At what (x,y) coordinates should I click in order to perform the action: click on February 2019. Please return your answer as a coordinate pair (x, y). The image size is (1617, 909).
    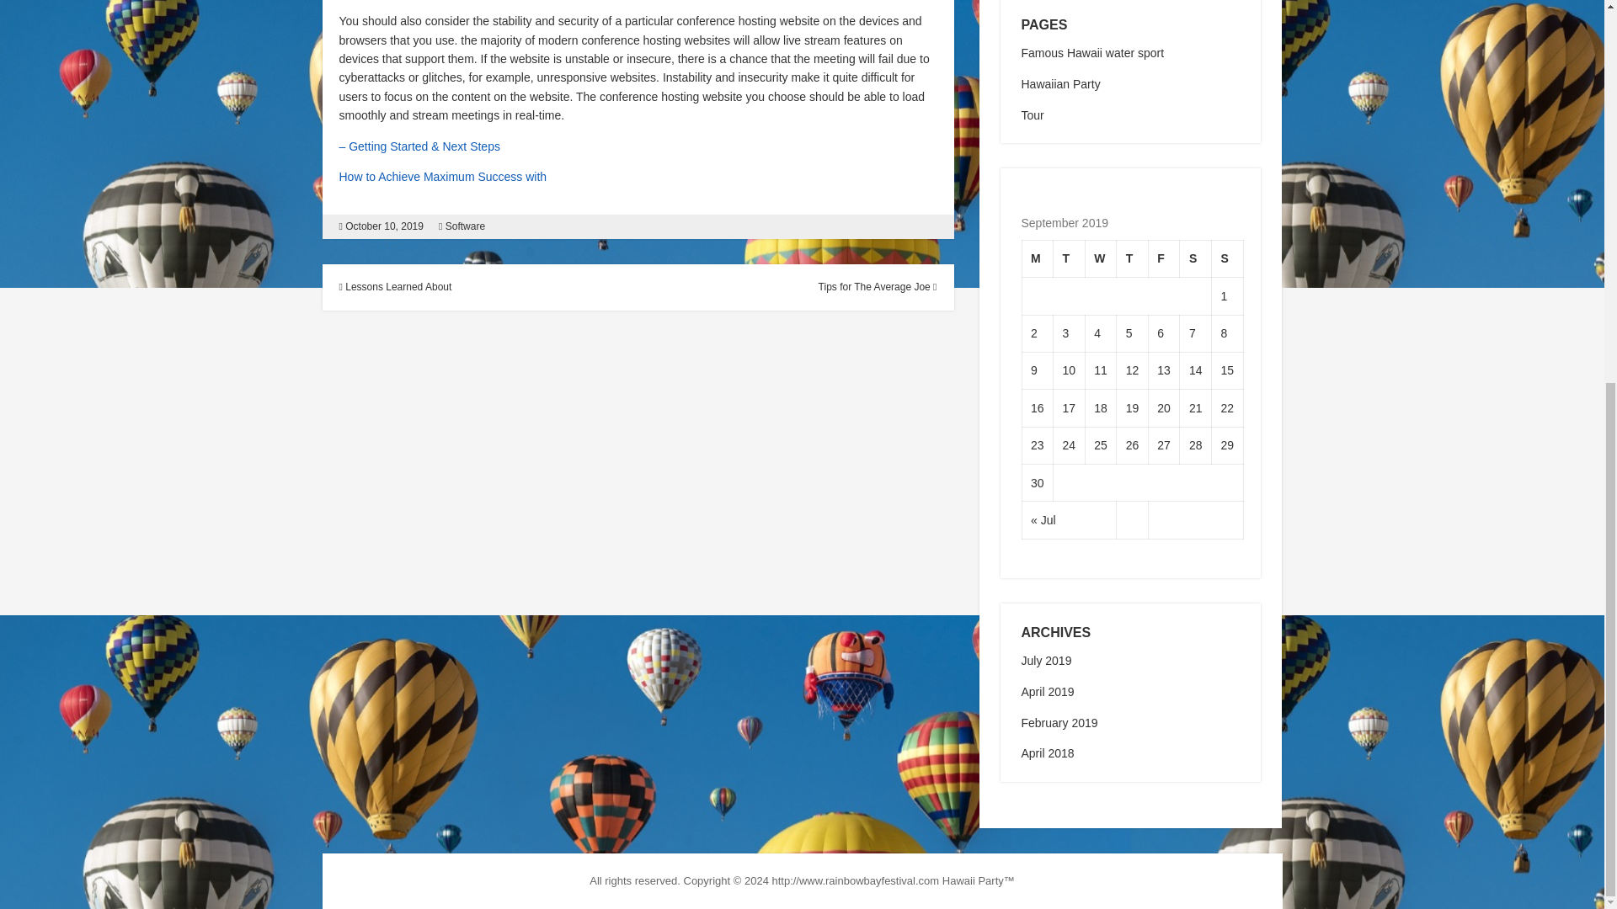
    Looking at the image, I should click on (1059, 723).